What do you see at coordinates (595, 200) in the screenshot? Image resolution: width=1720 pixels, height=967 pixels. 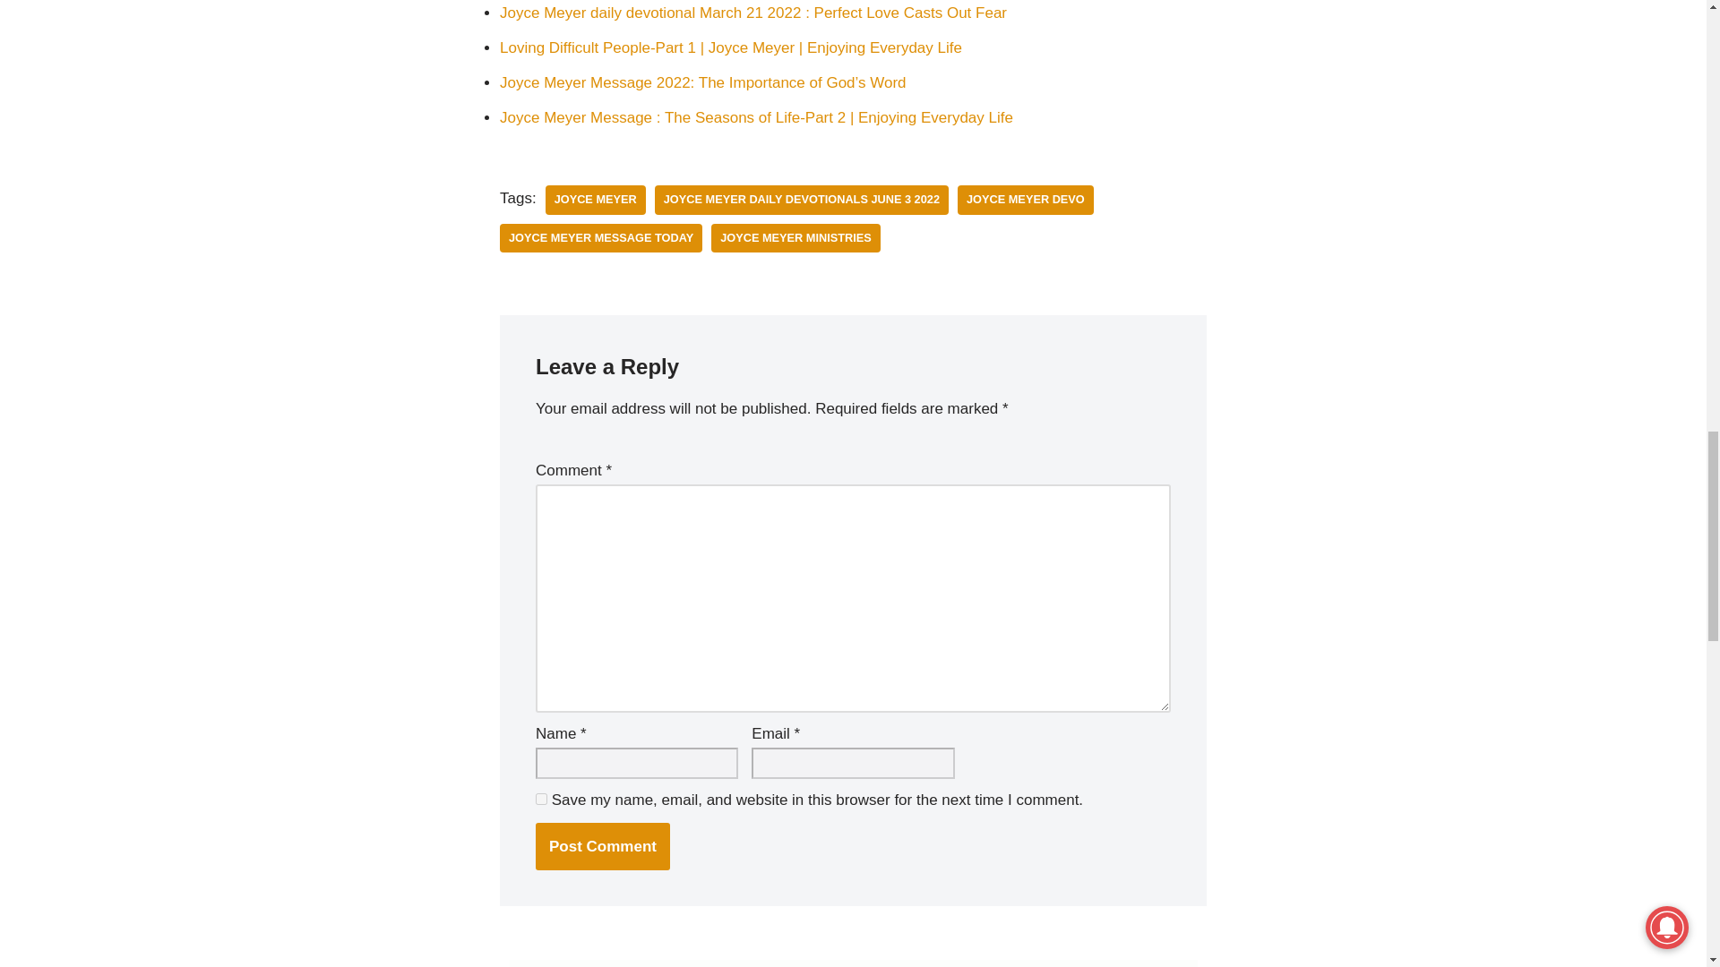 I see `Joyce Meyer` at bounding box center [595, 200].